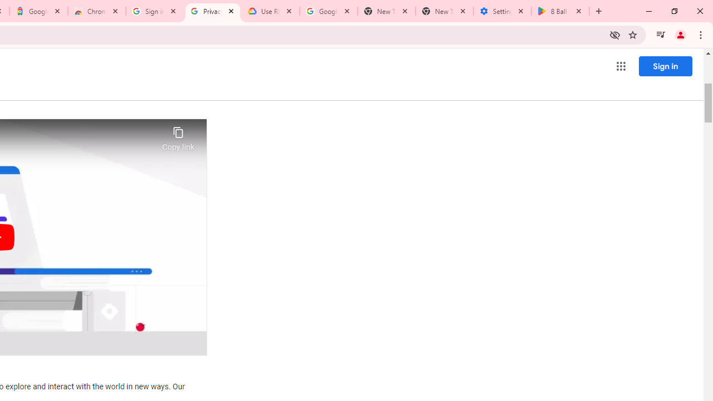 The image size is (713, 401). Describe the element at coordinates (445, 11) in the screenshot. I see `New Tab` at that location.